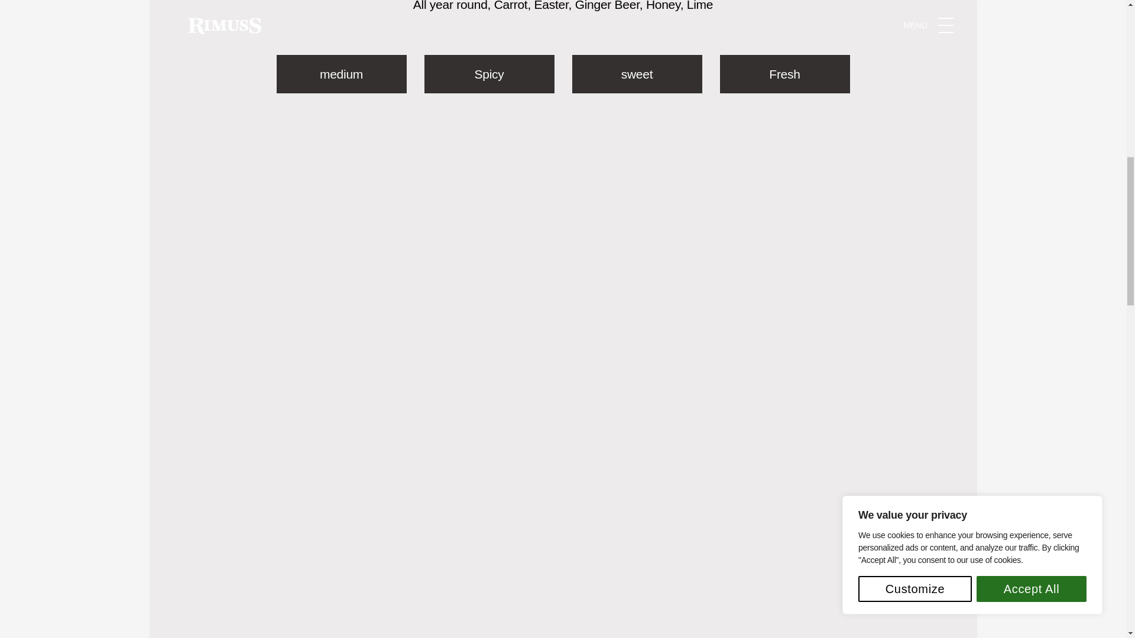  I want to click on medium, so click(342, 73).